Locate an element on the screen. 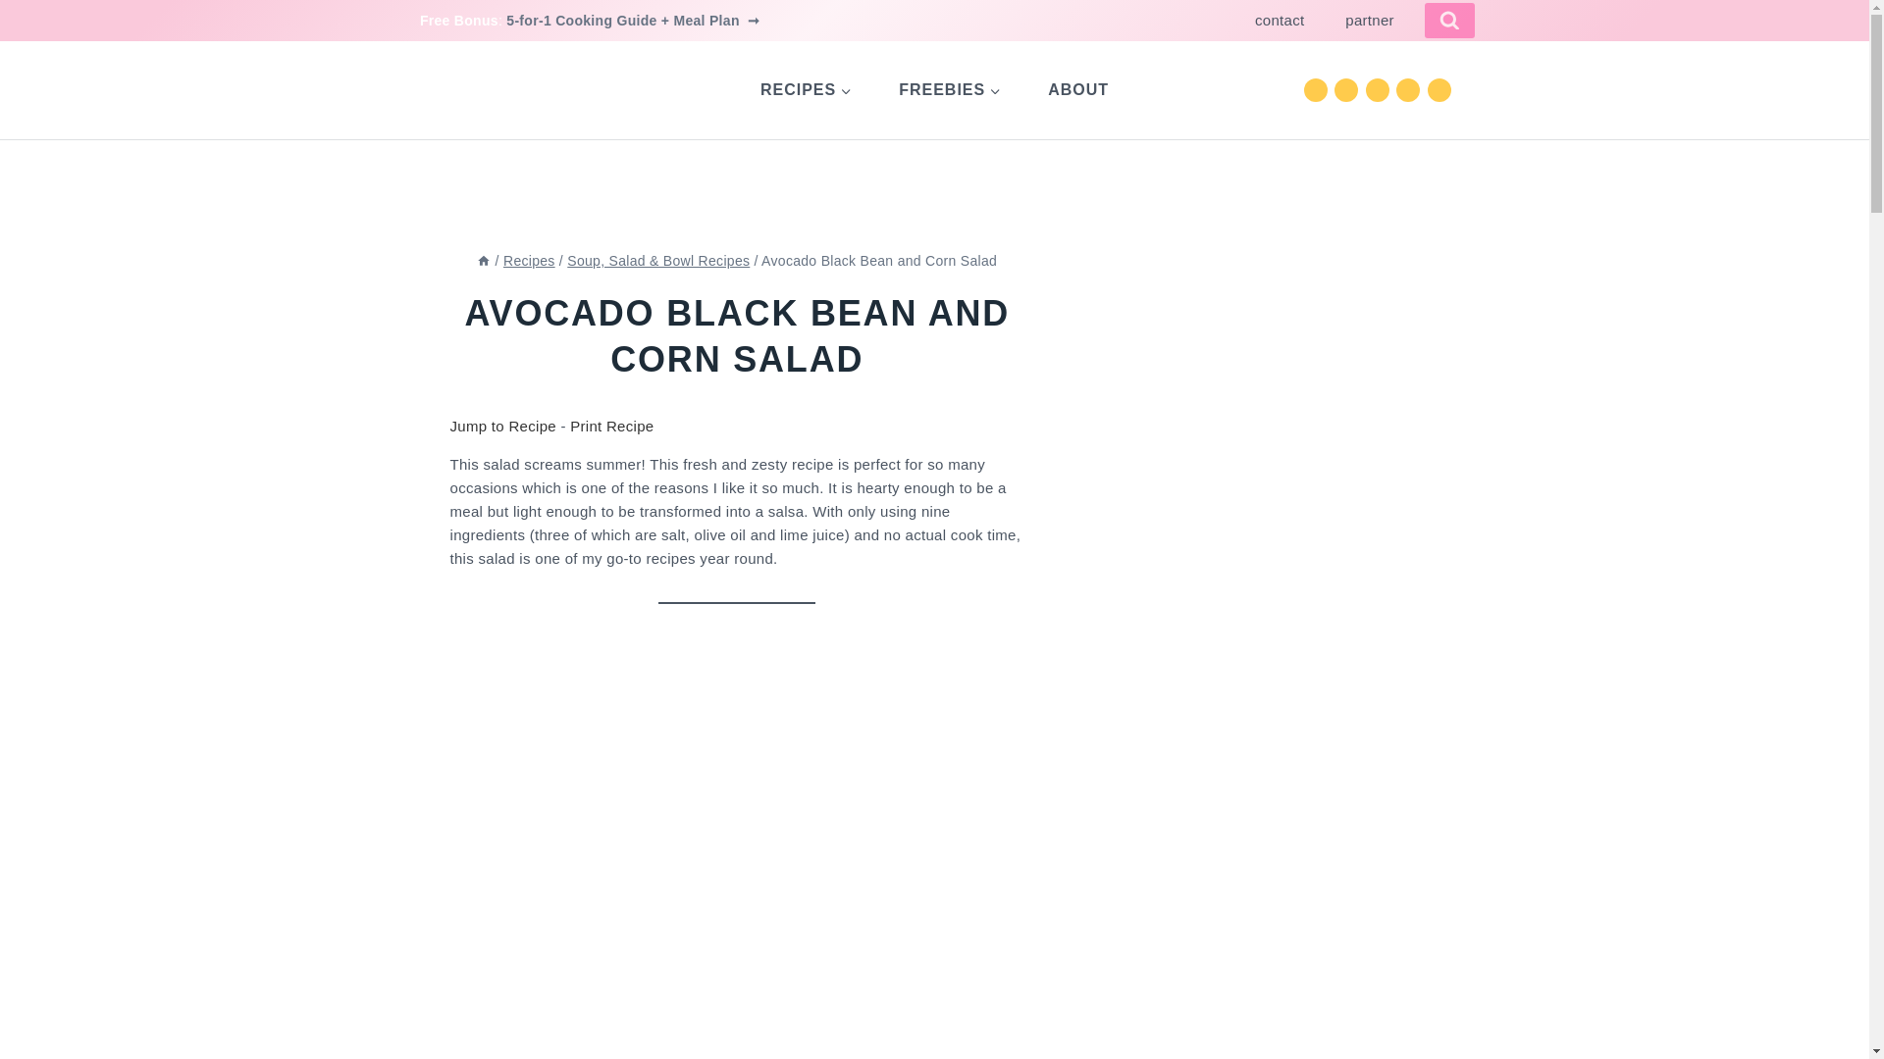  Print Recipe is located at coordinates (612, 426).